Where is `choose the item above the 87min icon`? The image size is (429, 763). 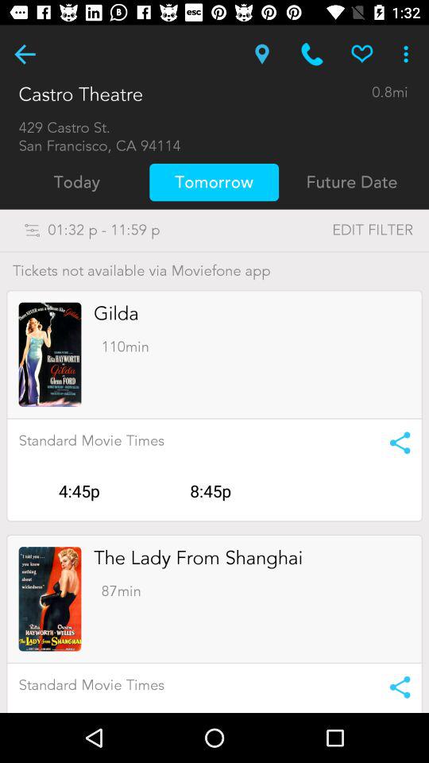 choose the item above the 87min icon is located at coordinates (199, 558).